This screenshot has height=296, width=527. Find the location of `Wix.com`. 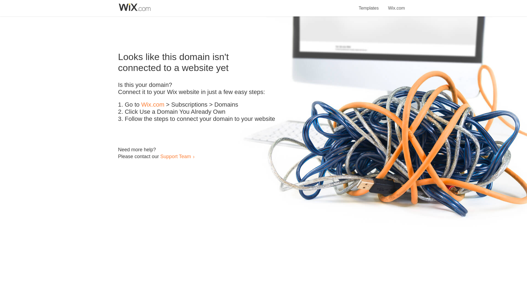

Wix.com is located at coordinates (396, 5).